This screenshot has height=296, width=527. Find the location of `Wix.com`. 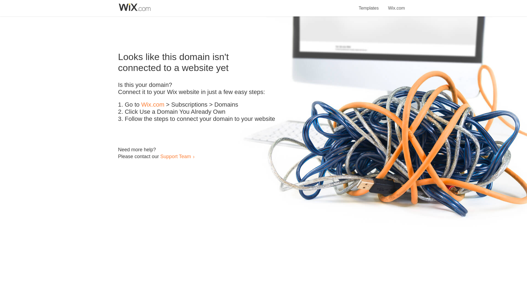

Wix.com is located at coordinates (396, 5).